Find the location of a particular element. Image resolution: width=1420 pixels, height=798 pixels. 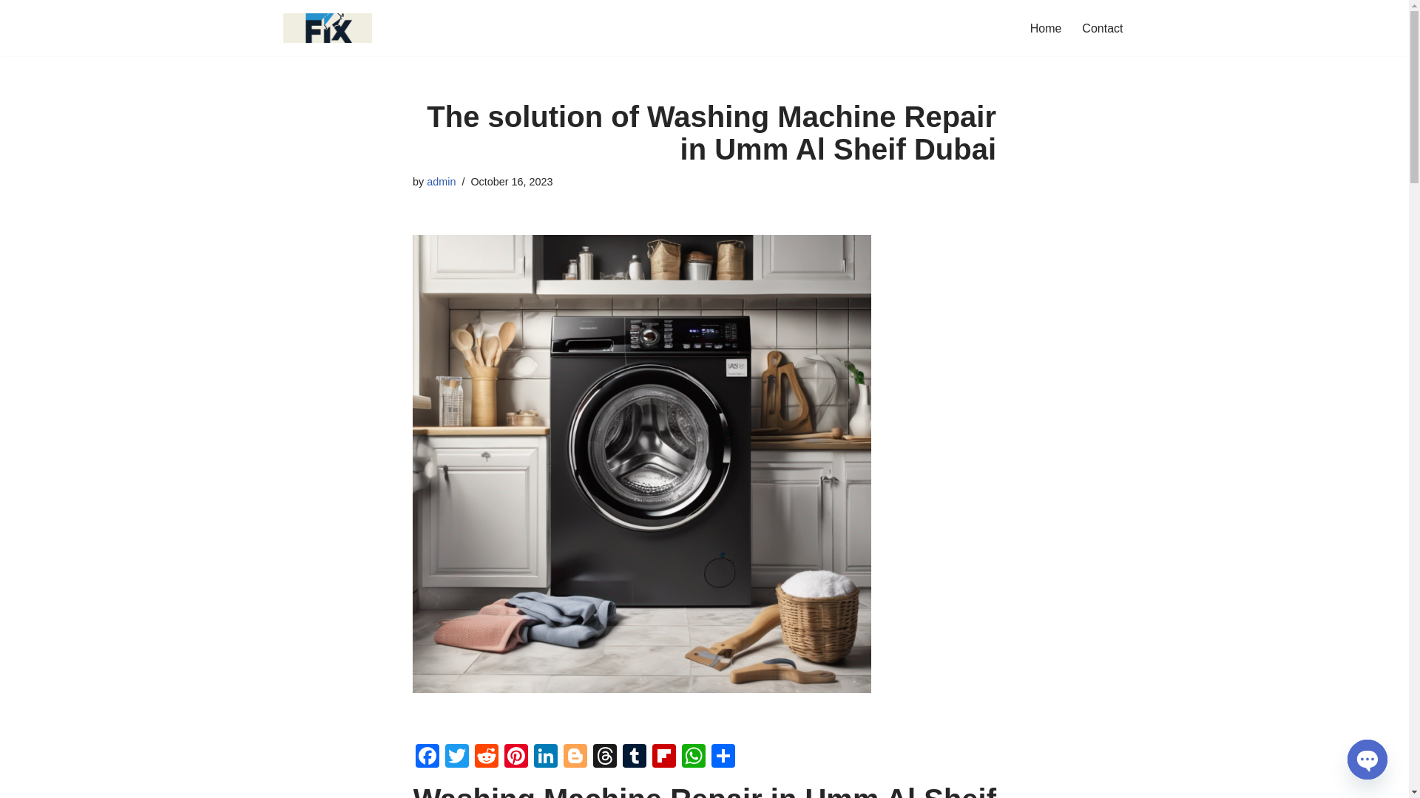

Flipboard is located at coordinates (663, 757).